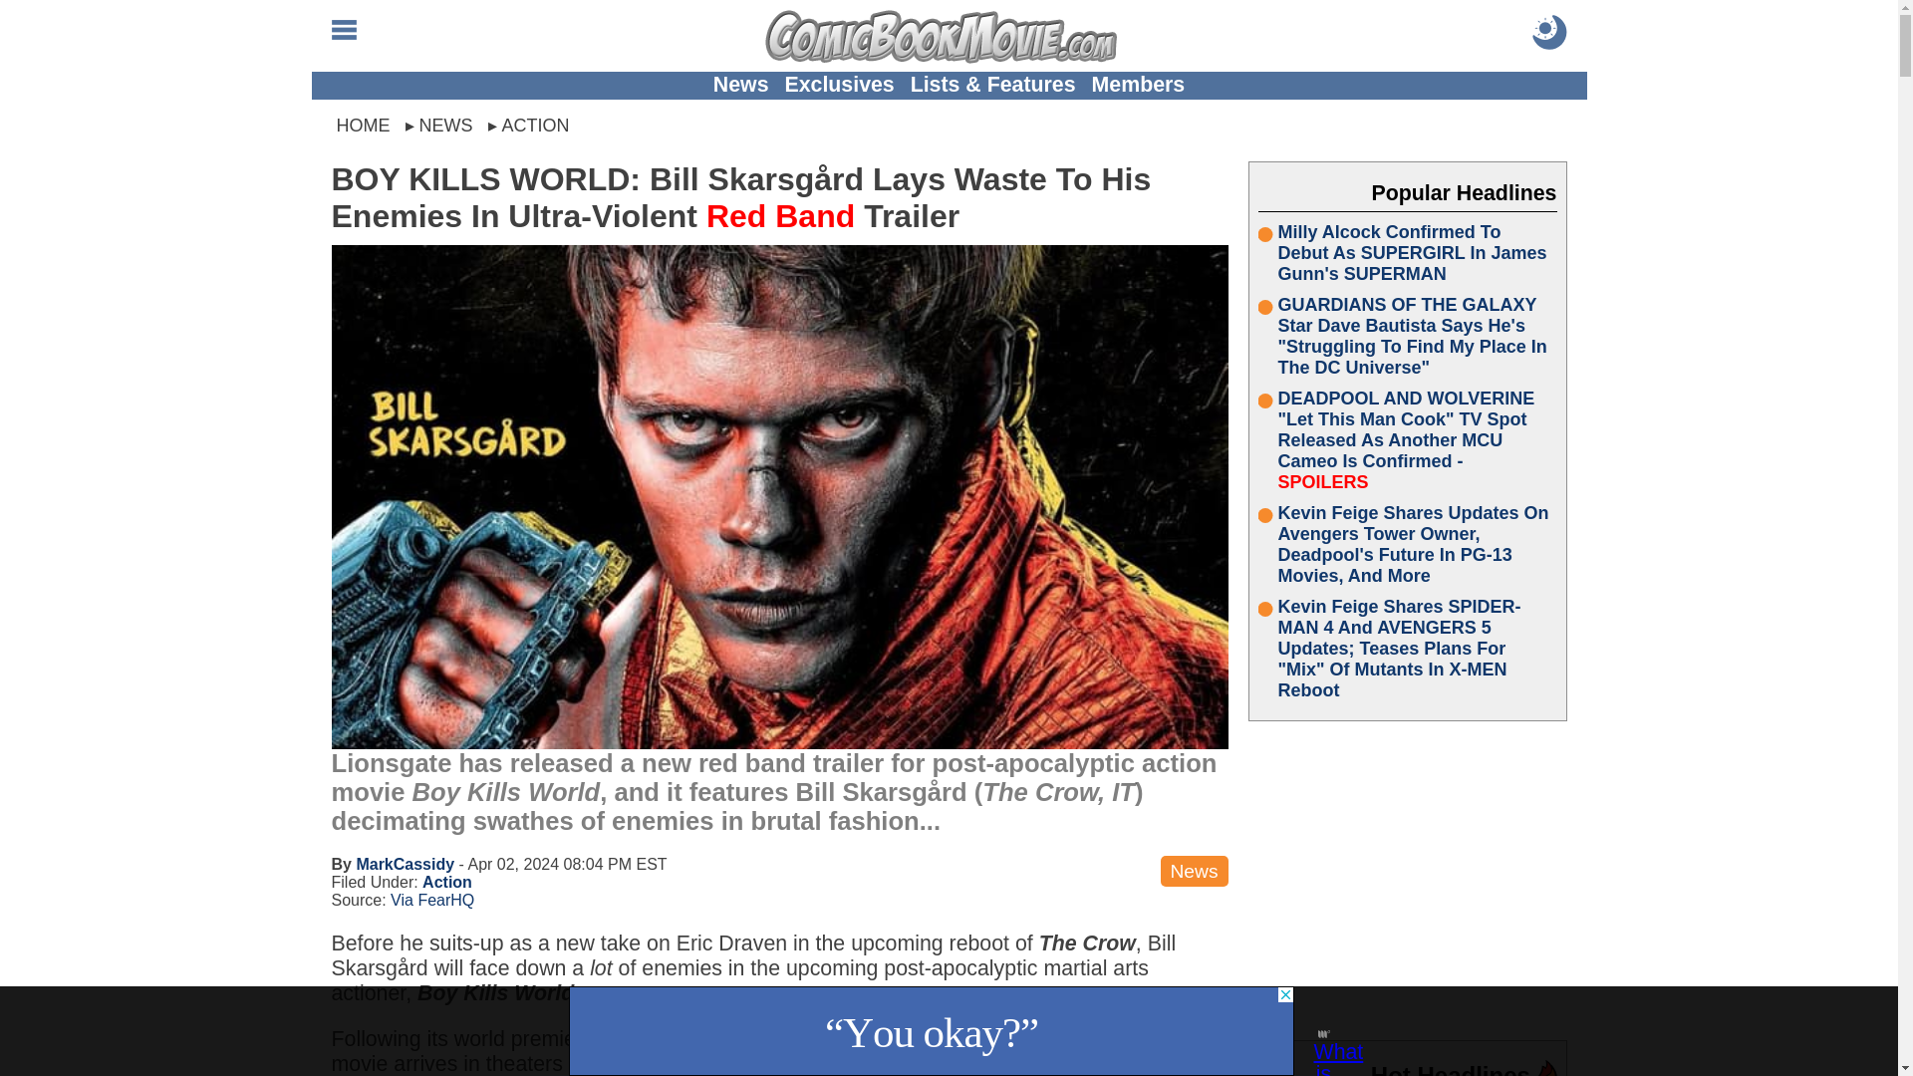 Image resolution: width=1913 pixels, height=1076 pixels. Describe the element at coordinates (741, 85) in the screenshot. I see `News` at that location.